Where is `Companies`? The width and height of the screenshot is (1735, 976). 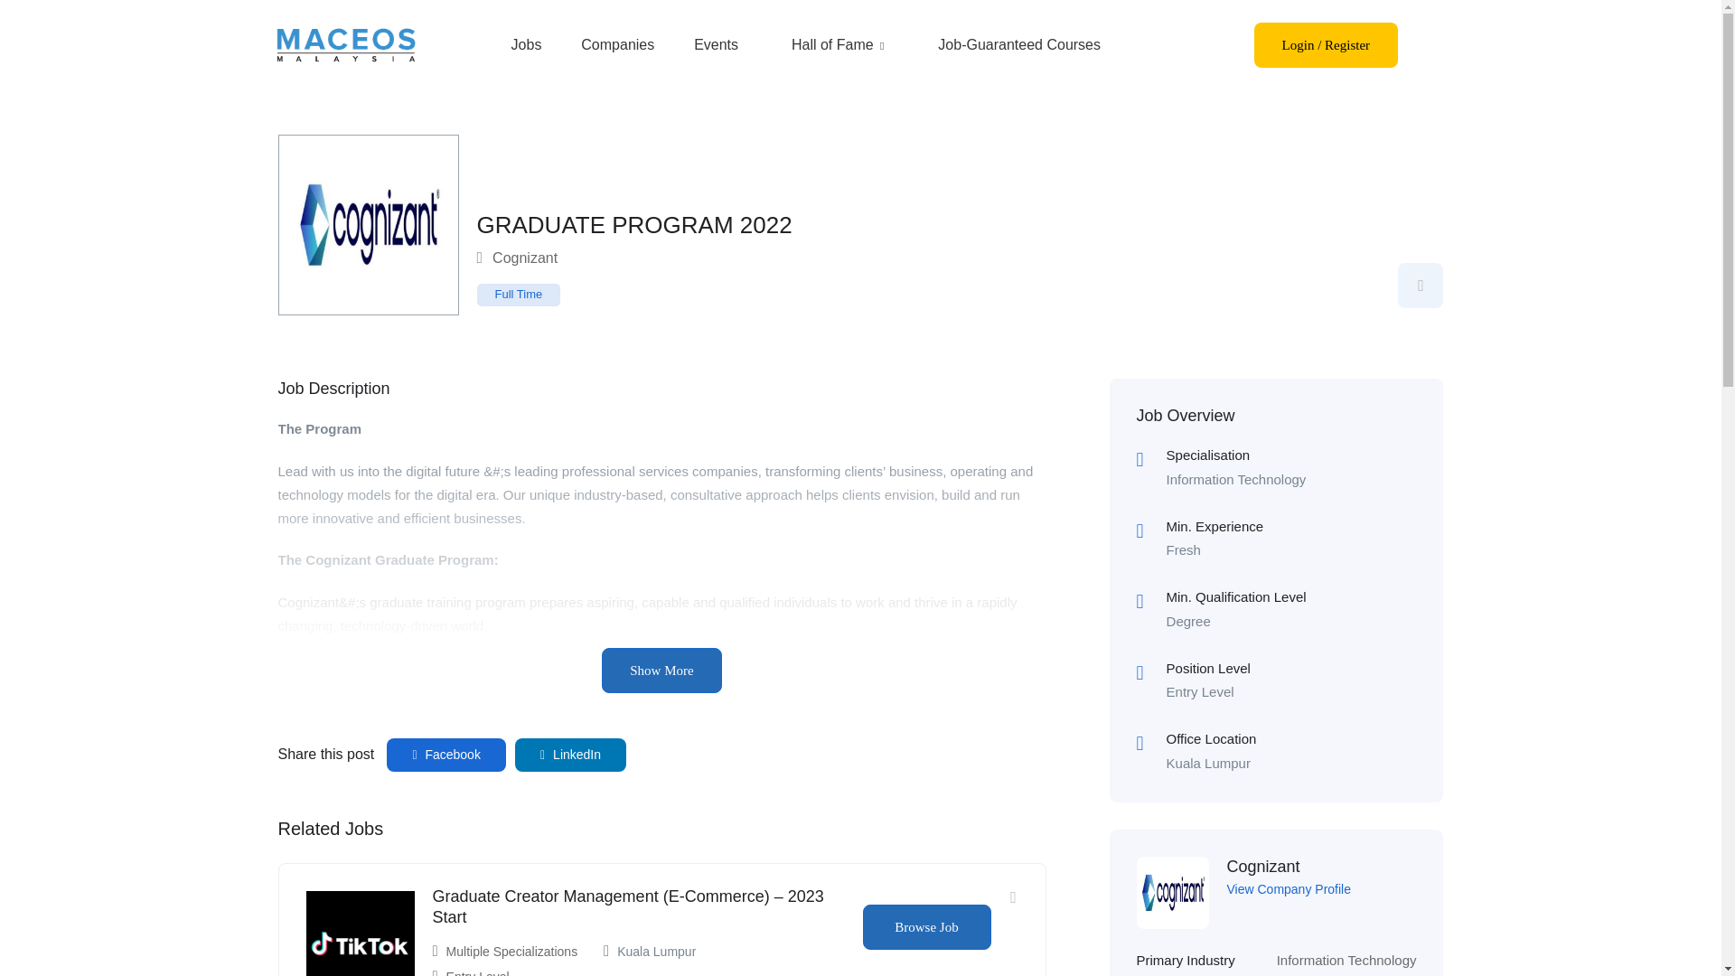 Companies is located at coordinates (617, 44).